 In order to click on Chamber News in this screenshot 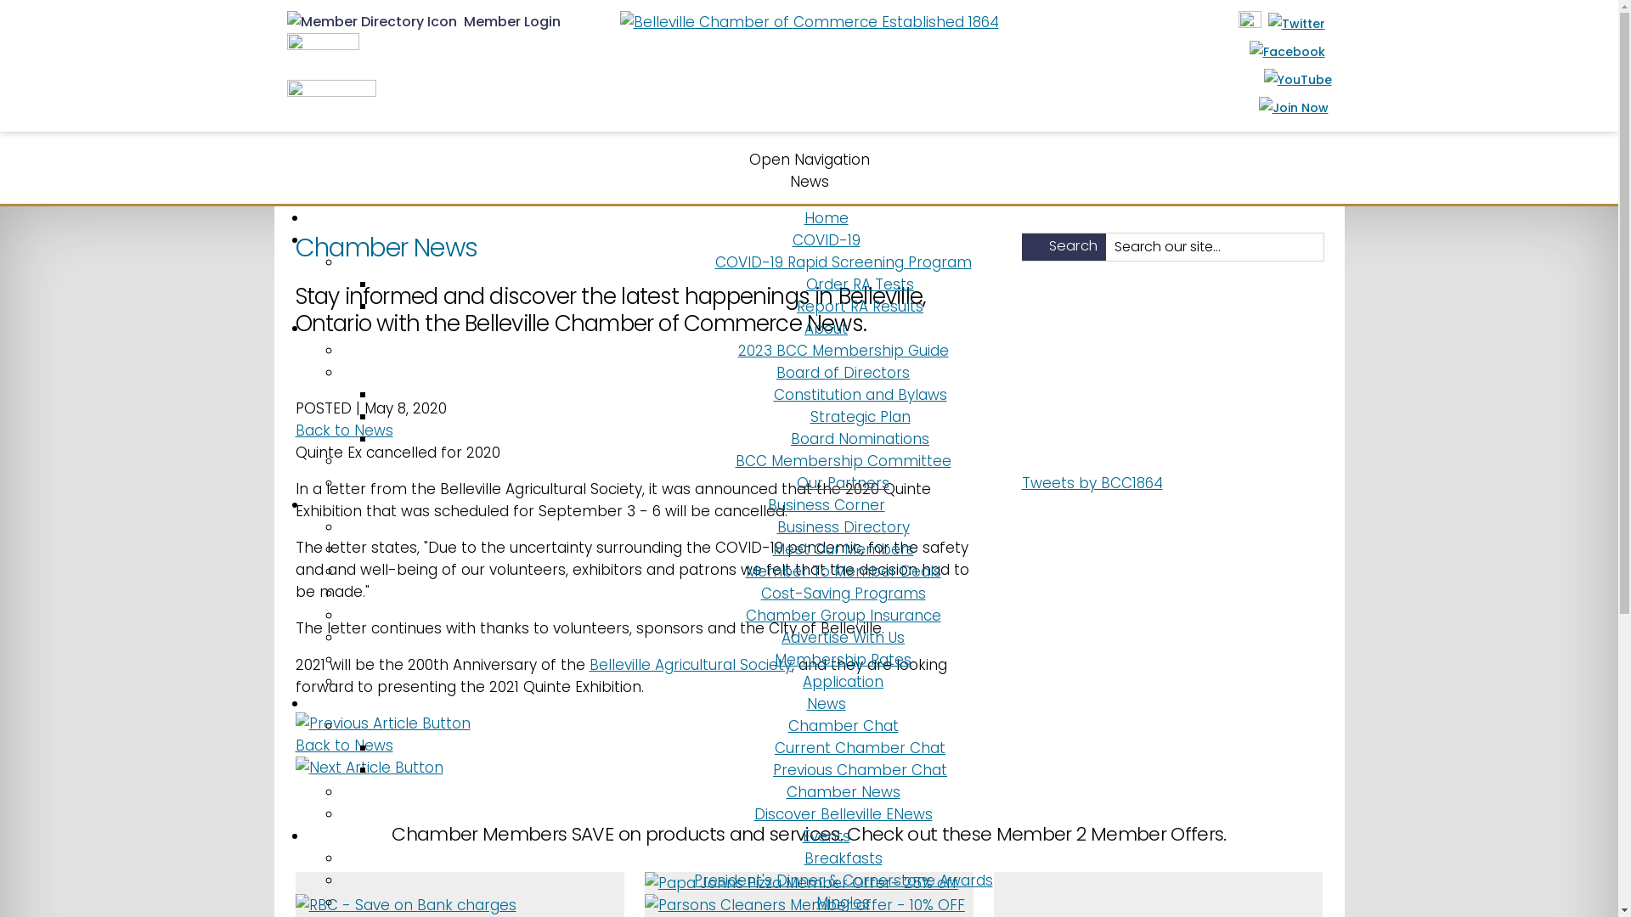, I will do `click(844, 792)`.